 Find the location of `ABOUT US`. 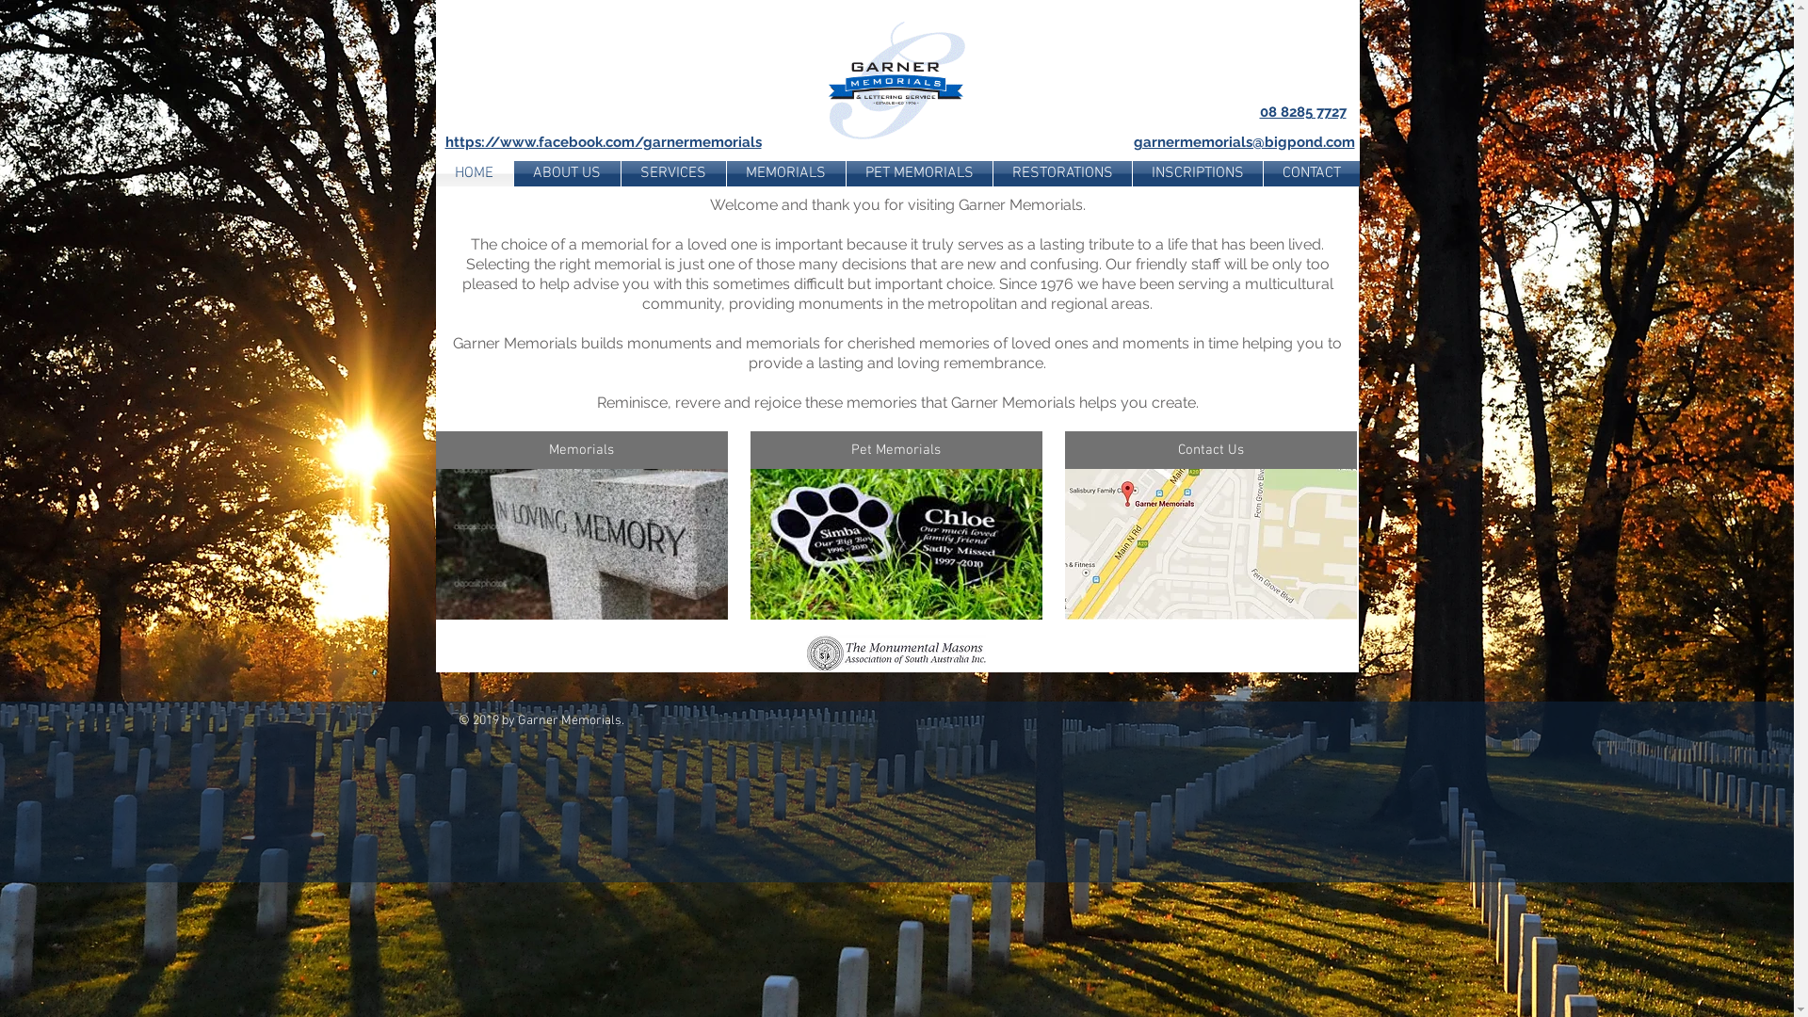

ABOUT US is located at coordinates (567, 173).